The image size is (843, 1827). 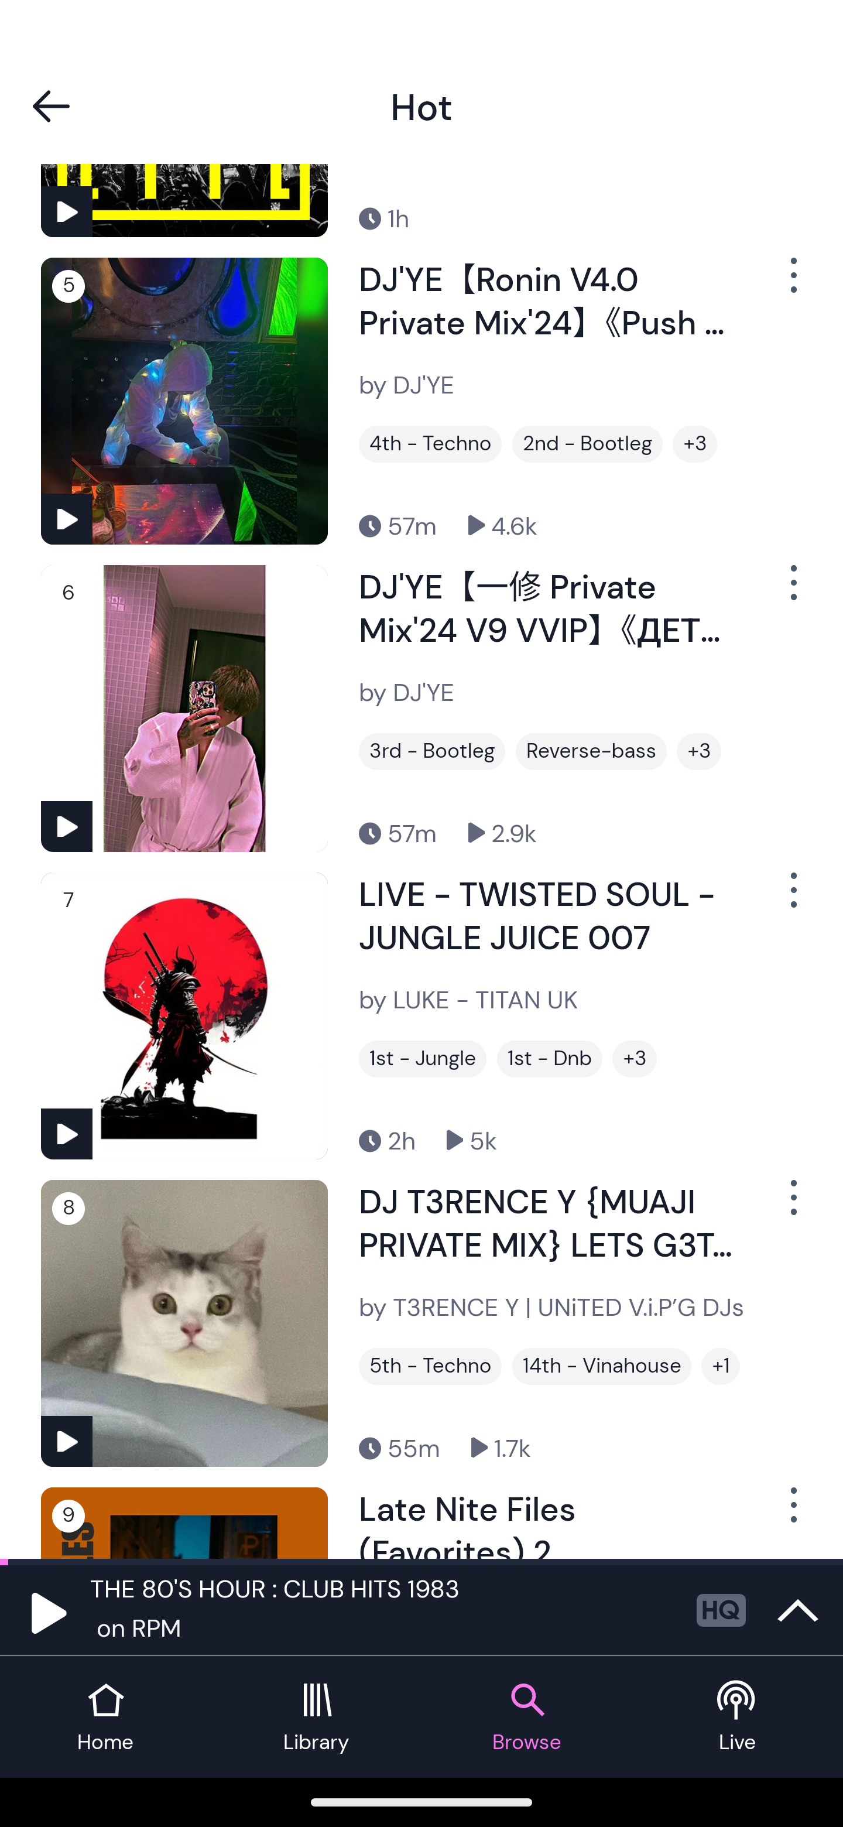 I want to click on 5th - Techno, so click(x=430, y=1366).